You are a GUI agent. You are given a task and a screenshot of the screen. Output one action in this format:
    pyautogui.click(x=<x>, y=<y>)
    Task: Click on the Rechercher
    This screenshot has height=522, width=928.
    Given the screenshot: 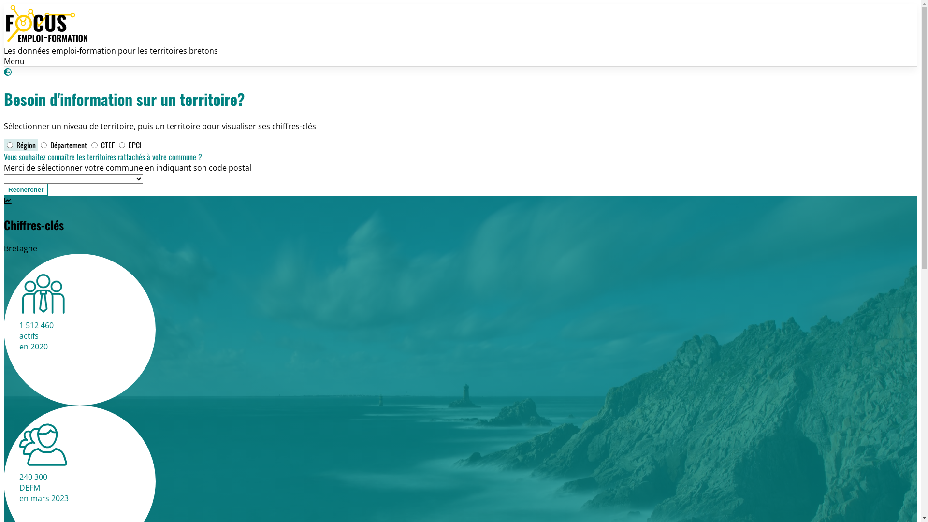 What is the action you would take?
    pyautogui.click(x=26, y=189)
    